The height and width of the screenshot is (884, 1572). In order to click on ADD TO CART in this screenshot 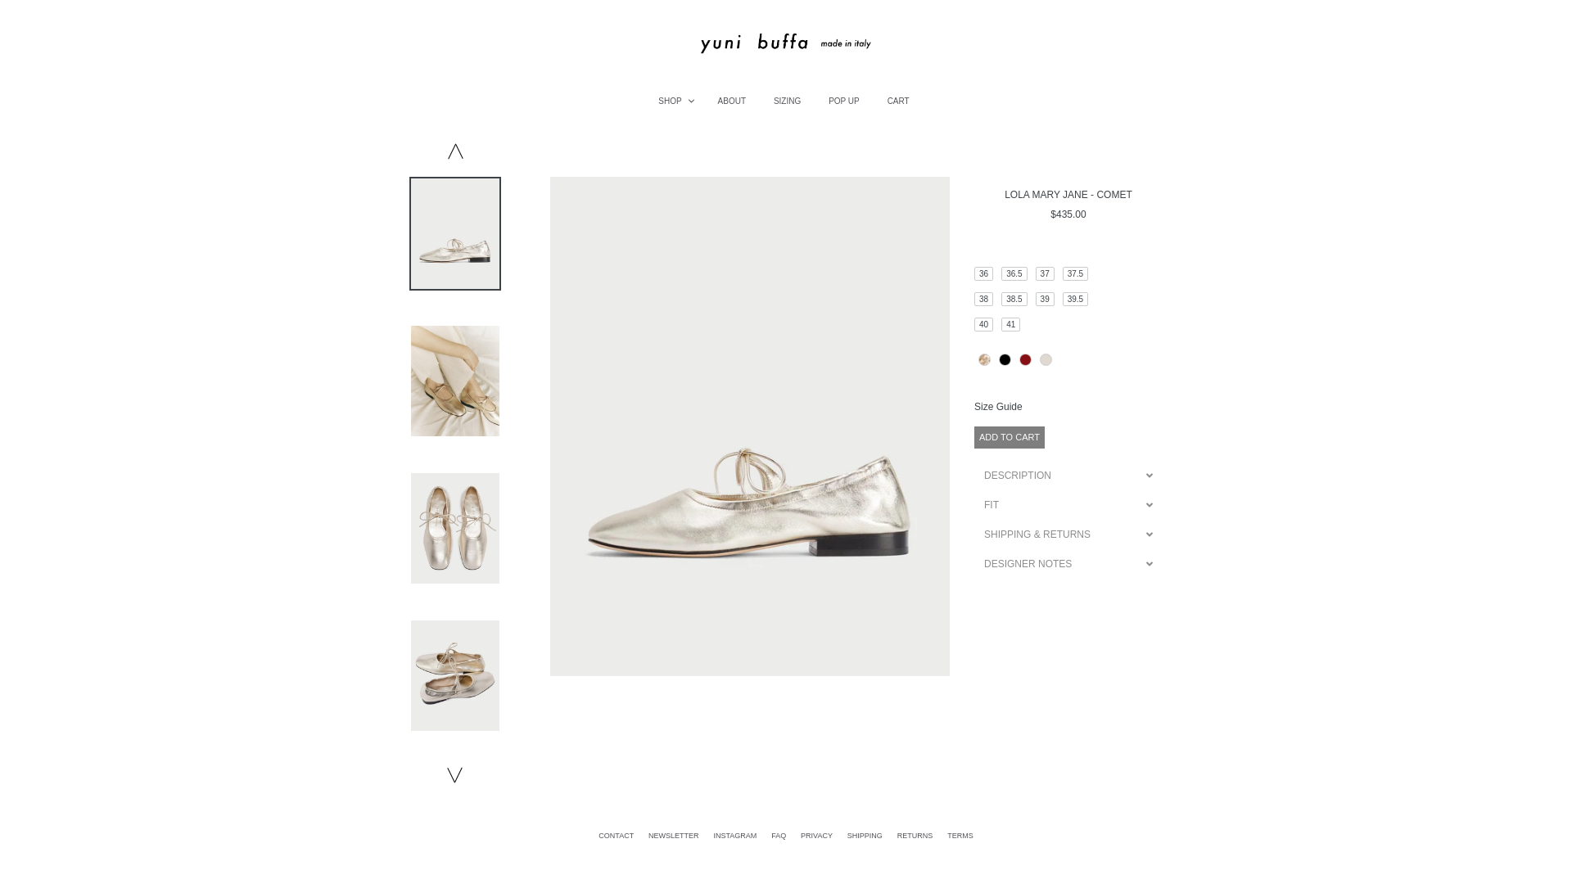, I will do `click(1010, 437)`.